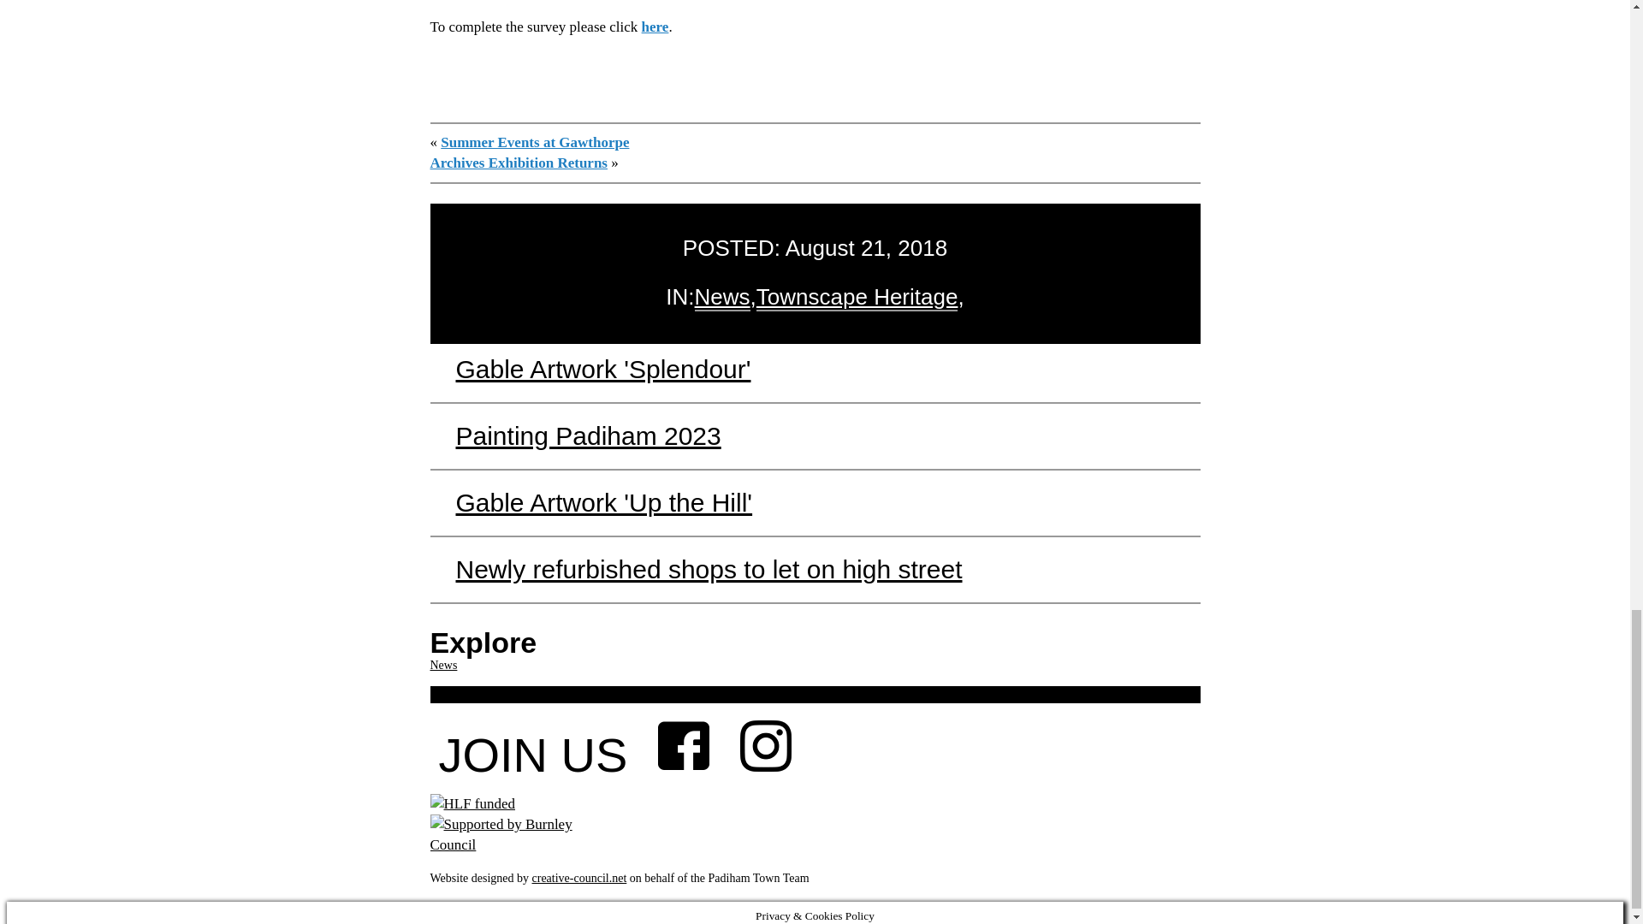 This screenshot has height=924, width=1643. What do you see at coordinates (722, 294) in the screenshot?
I see `News` at bounding box center [722, 294].